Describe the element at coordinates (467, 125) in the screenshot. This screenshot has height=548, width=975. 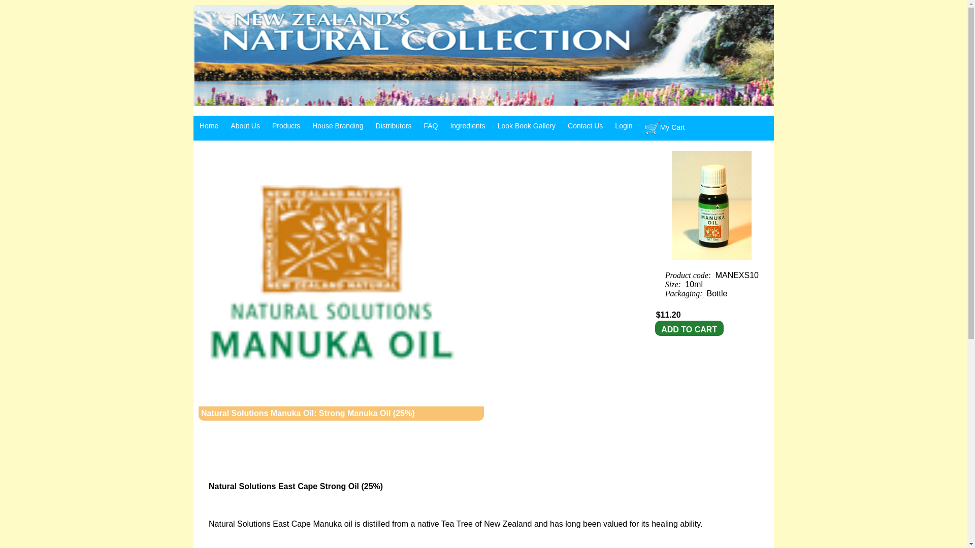
I see `Ingredients` at that location.